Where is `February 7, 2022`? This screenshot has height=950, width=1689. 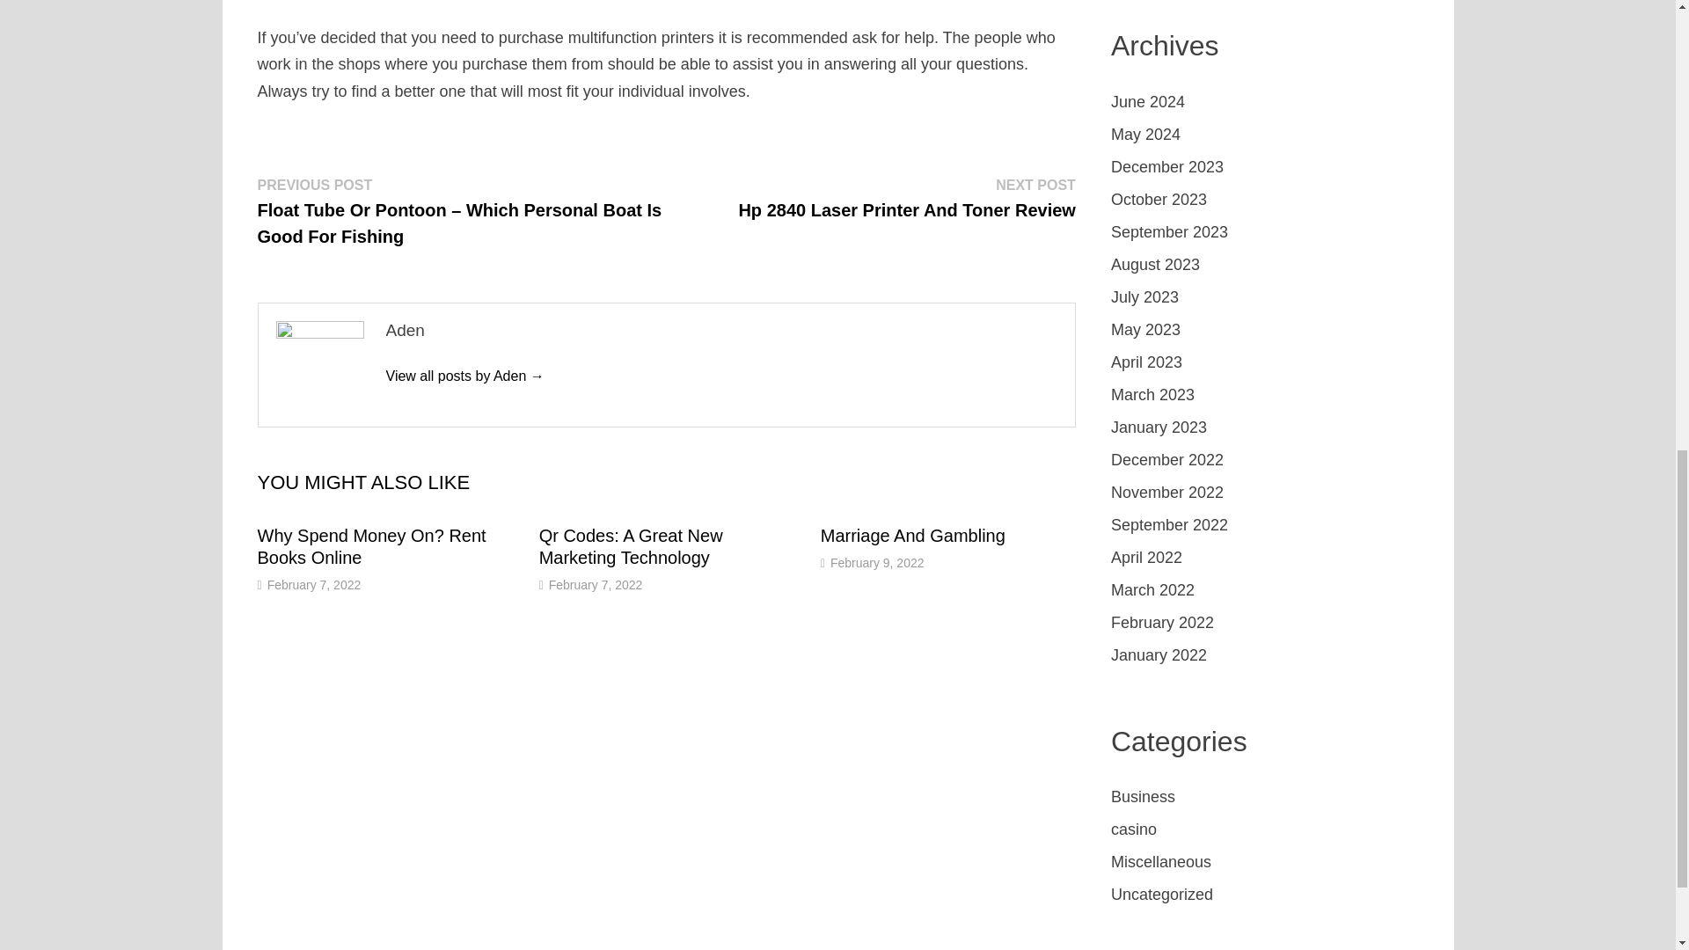 February 7, 2022 is located at coordinates (313, 584).